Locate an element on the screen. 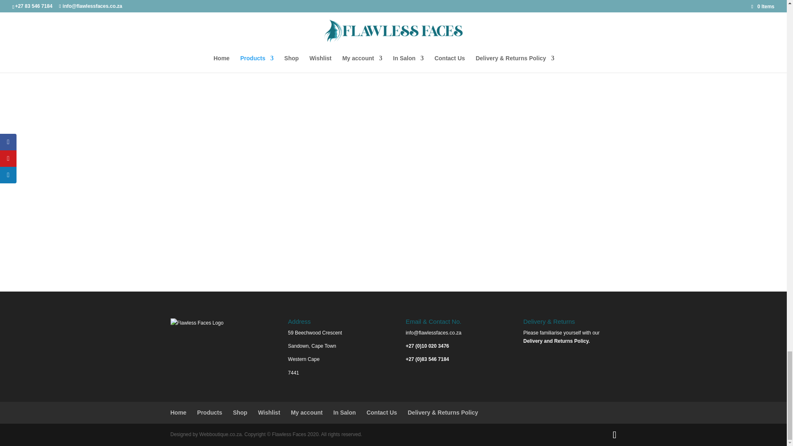 The image size is (793, 446). Products is located at coordinates (209, 412).